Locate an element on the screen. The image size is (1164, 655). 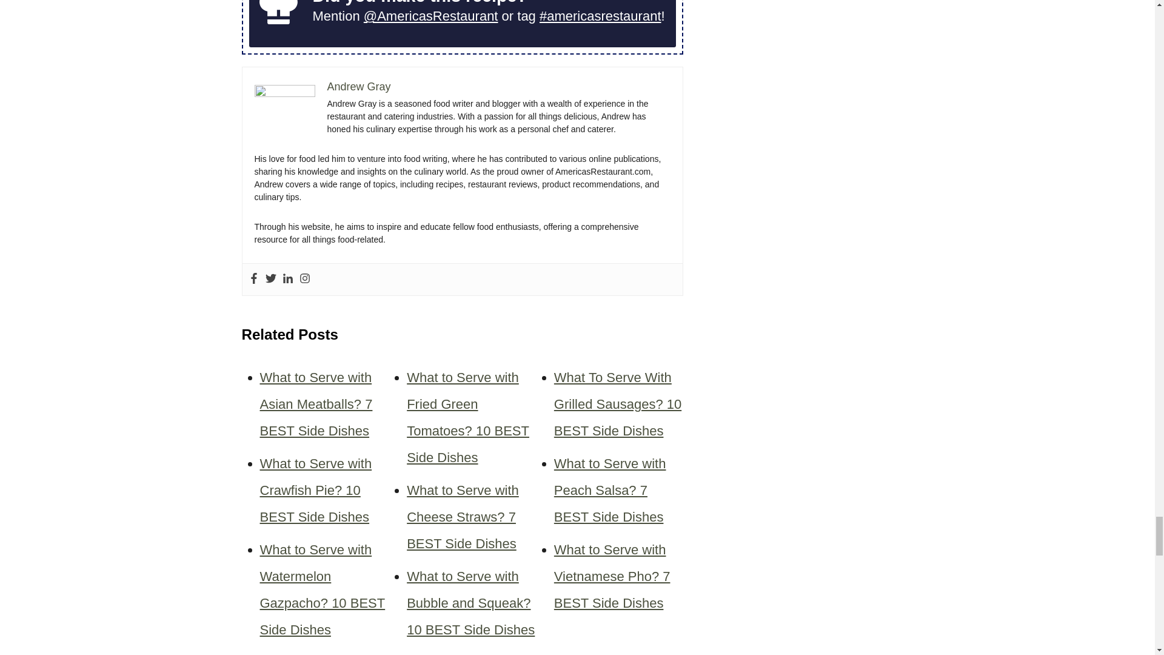
What to Serve with Fried Green Tomatoes? 10 BEST Side Dishes is located at coordinates (468, 417).